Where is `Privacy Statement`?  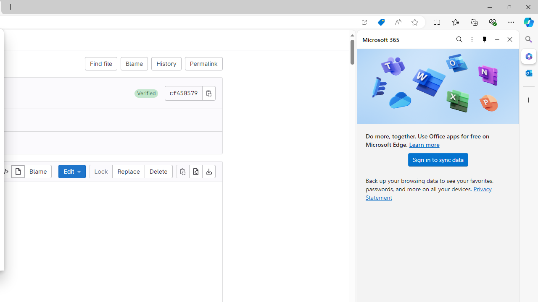
Privacy Statement is located at coordinates (429, 193).